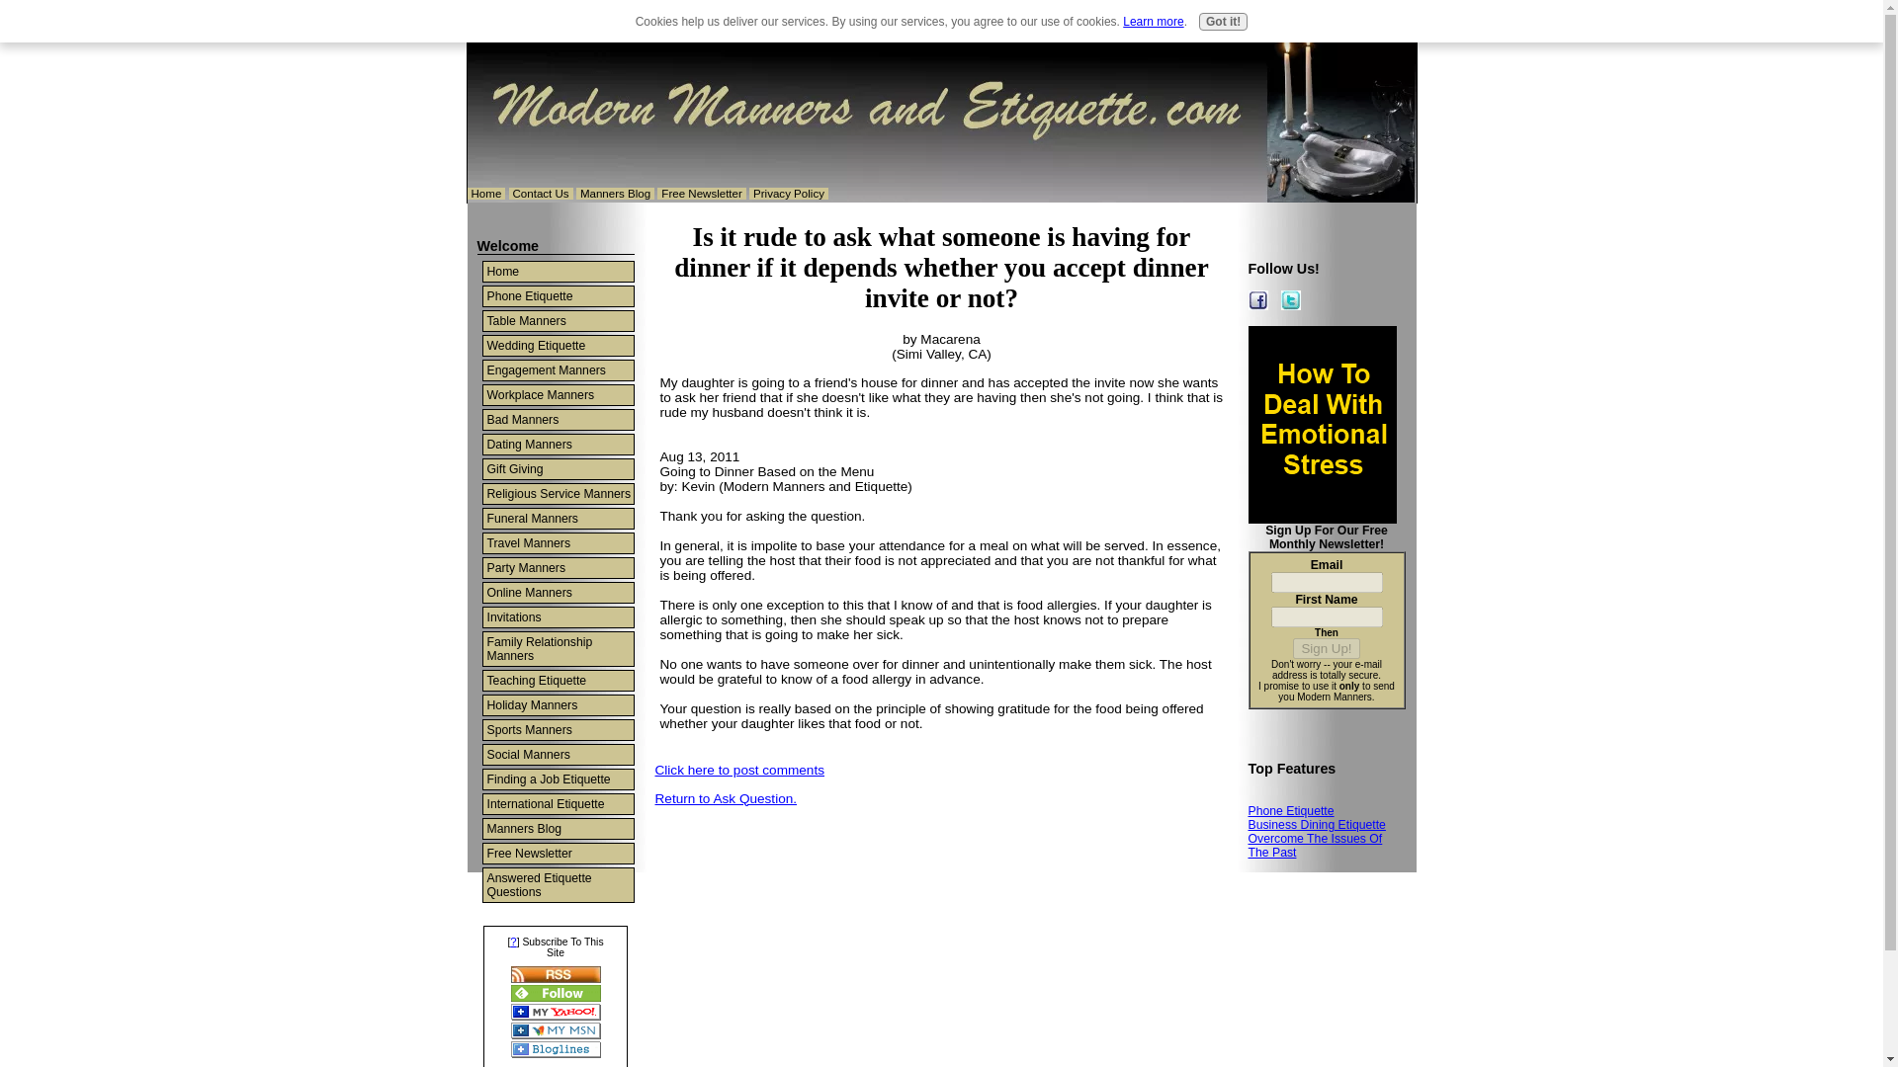 Image resolution: width=1898 pixels, height=1067 pixels. Describe the element at coordinates (557, 705) in the screenshot. I see `Holiday Manners` at that location.